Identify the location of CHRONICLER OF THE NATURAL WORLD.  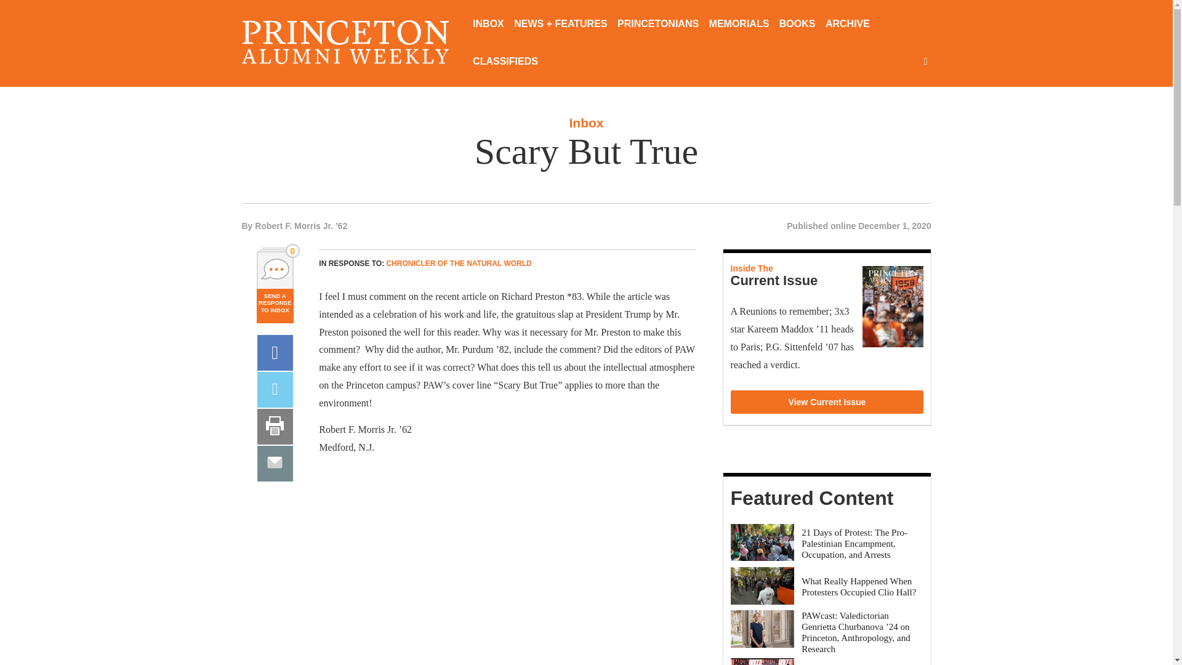
(459, 264).